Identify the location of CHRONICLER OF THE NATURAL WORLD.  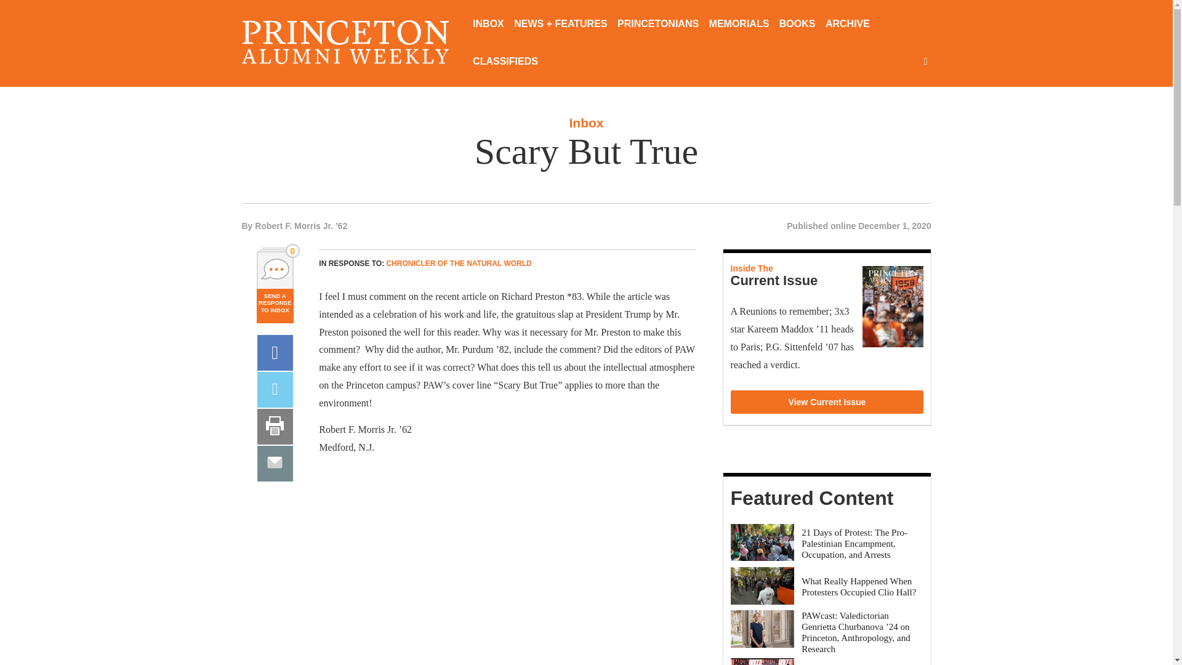
(459, 264).